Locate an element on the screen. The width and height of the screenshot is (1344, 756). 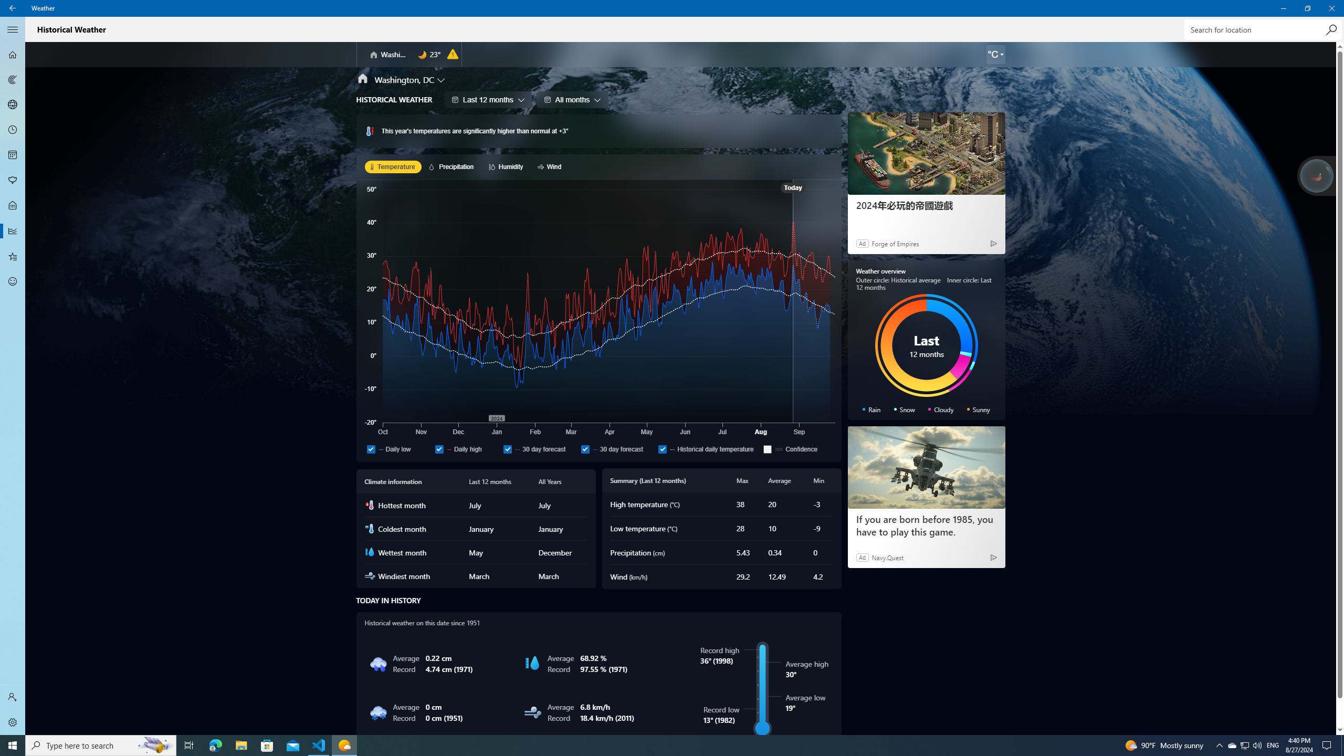
Notification Chevron is located at coordinates (1219, 745).